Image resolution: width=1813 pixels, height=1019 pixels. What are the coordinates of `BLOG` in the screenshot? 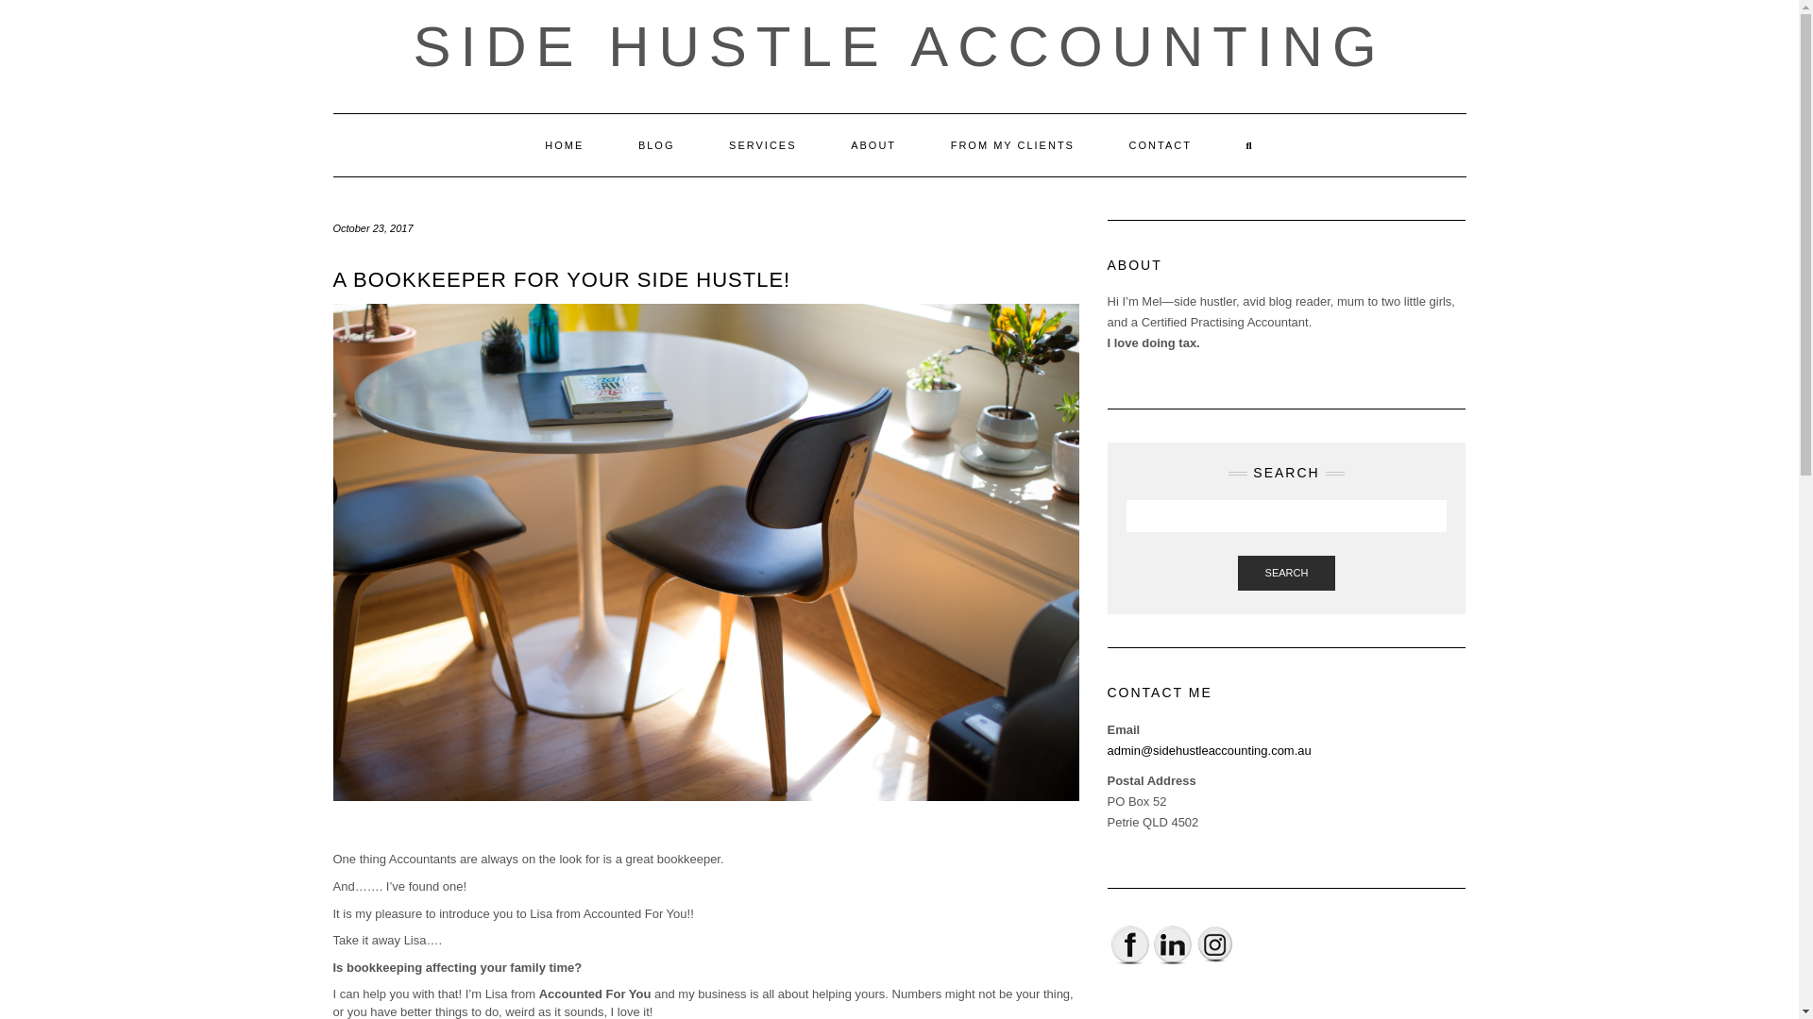 It's located at (655, 144).